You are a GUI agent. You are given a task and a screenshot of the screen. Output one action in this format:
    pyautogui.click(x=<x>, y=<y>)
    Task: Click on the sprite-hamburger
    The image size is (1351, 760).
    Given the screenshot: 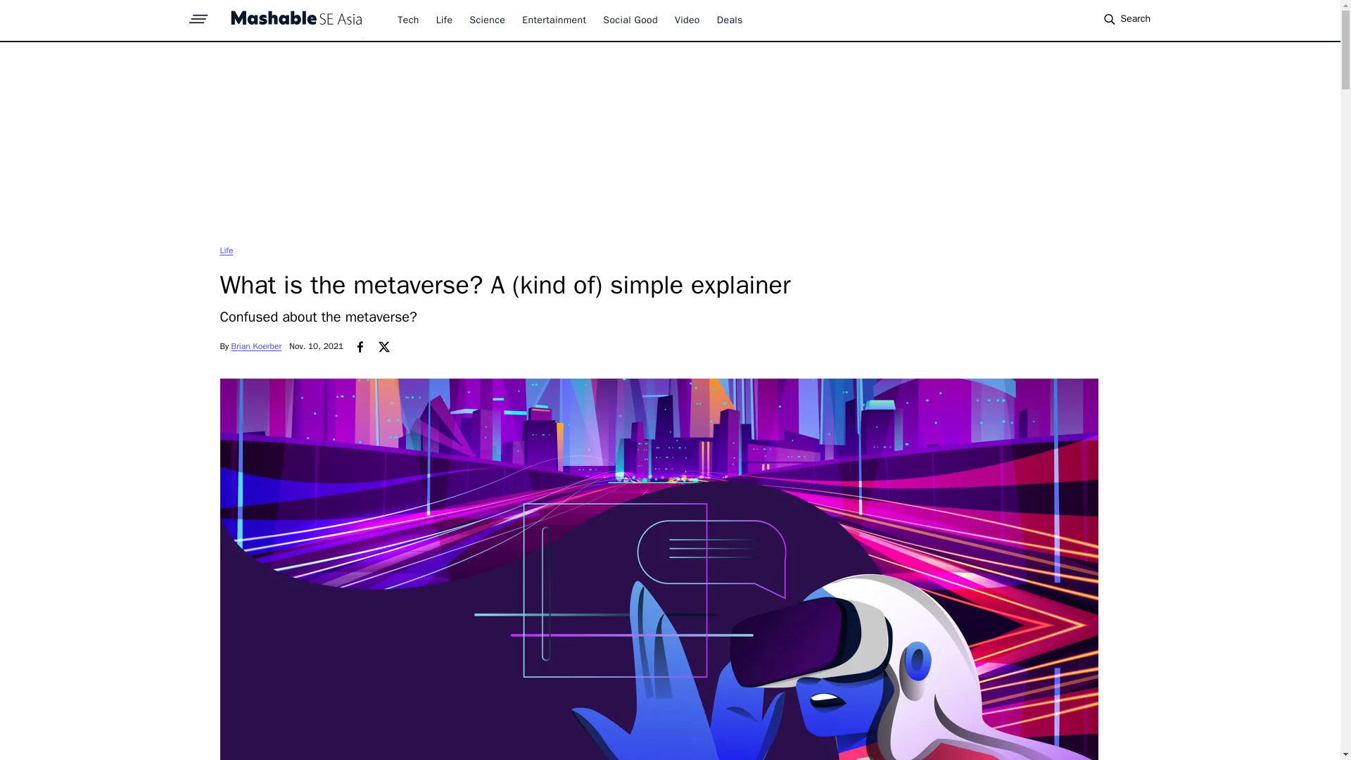 What is the action you would take?
    pyautogui.click(x=198, y=15)
    